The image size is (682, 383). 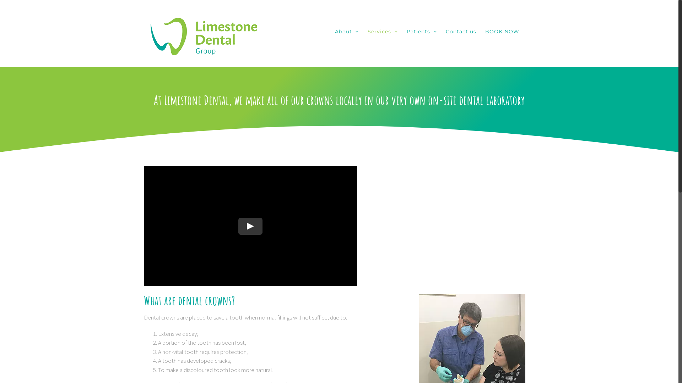 What do you see at coordinates (382, 31) in the screenshot?
I see `Services` at bounding box center [382, 31].